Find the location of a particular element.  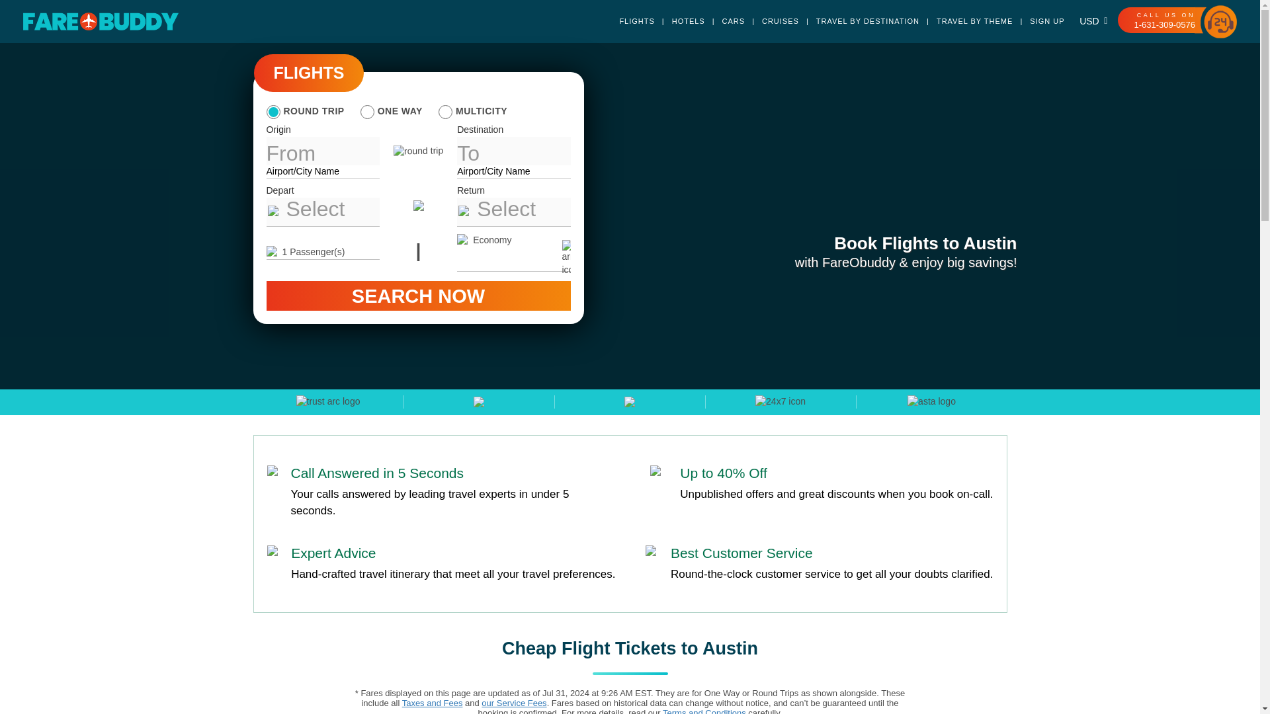

TRAVEL BY THEME is located at coordinates (966, 21).